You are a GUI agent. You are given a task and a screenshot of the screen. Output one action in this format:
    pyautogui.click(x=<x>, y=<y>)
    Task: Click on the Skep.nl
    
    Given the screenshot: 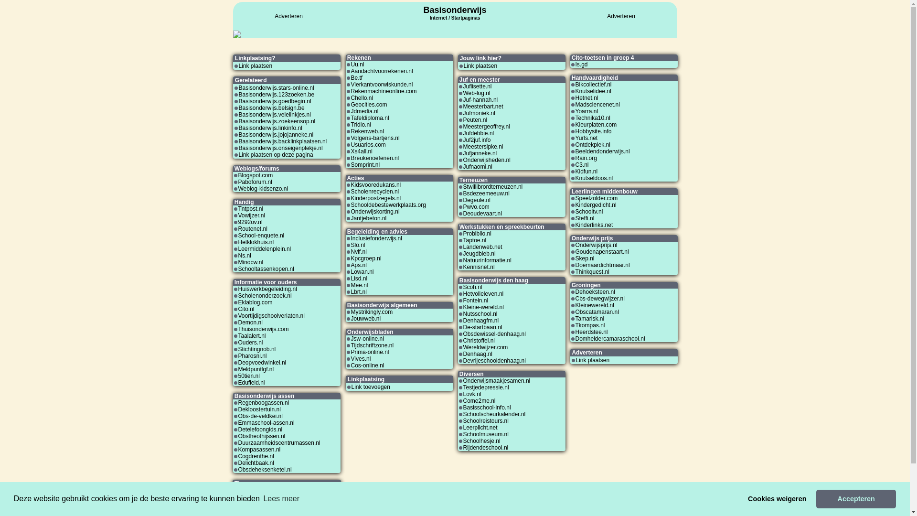 What is the action you would take?
    pyautogui.click(x=585, y=258)
    